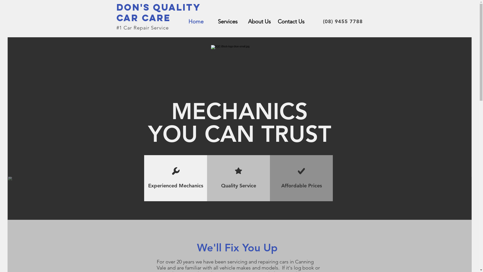 This screenshot has width=483, height=272. I want to click on Home, so click(196, 22).